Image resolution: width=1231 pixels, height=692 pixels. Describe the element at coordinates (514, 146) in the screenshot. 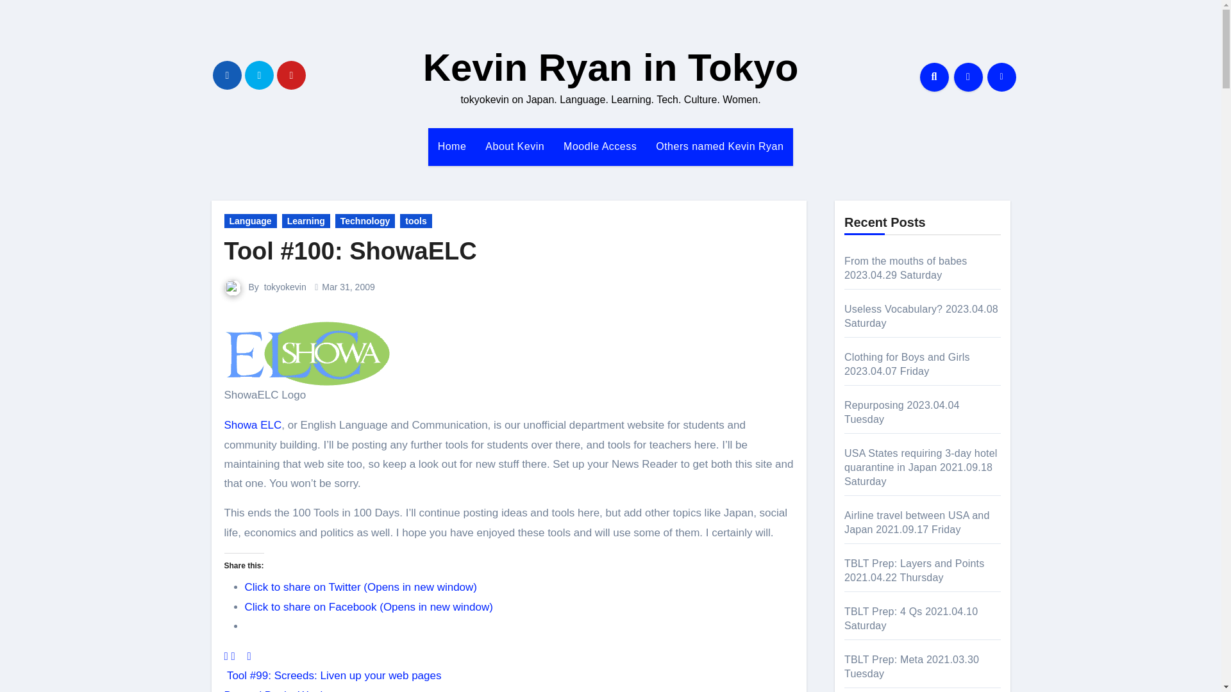

I see `About Kevin` at that location.